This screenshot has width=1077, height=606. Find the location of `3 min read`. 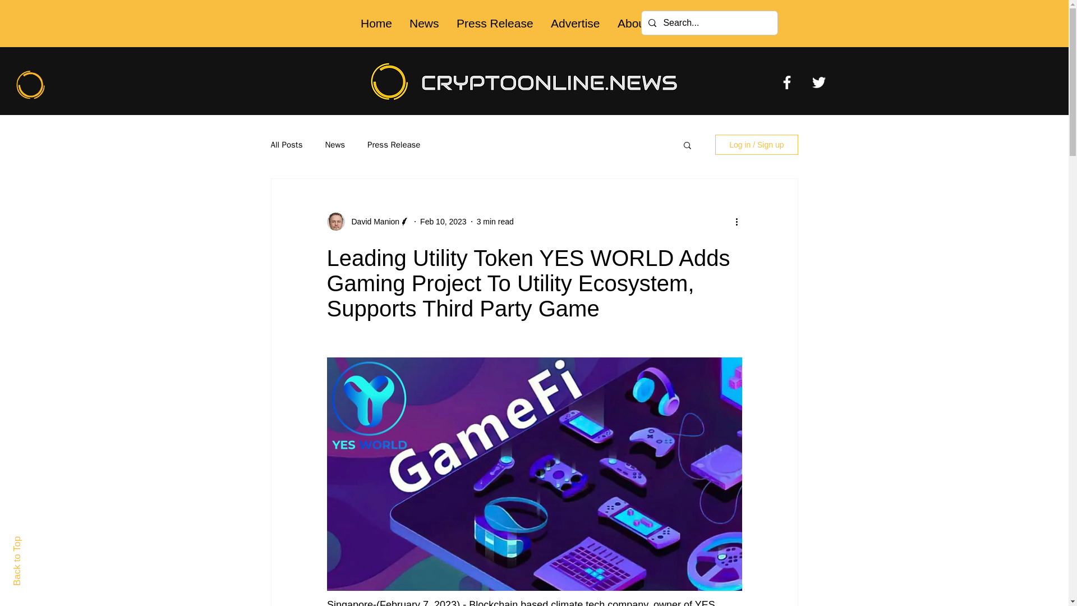

3 min read is located at coordinates (495, 221).